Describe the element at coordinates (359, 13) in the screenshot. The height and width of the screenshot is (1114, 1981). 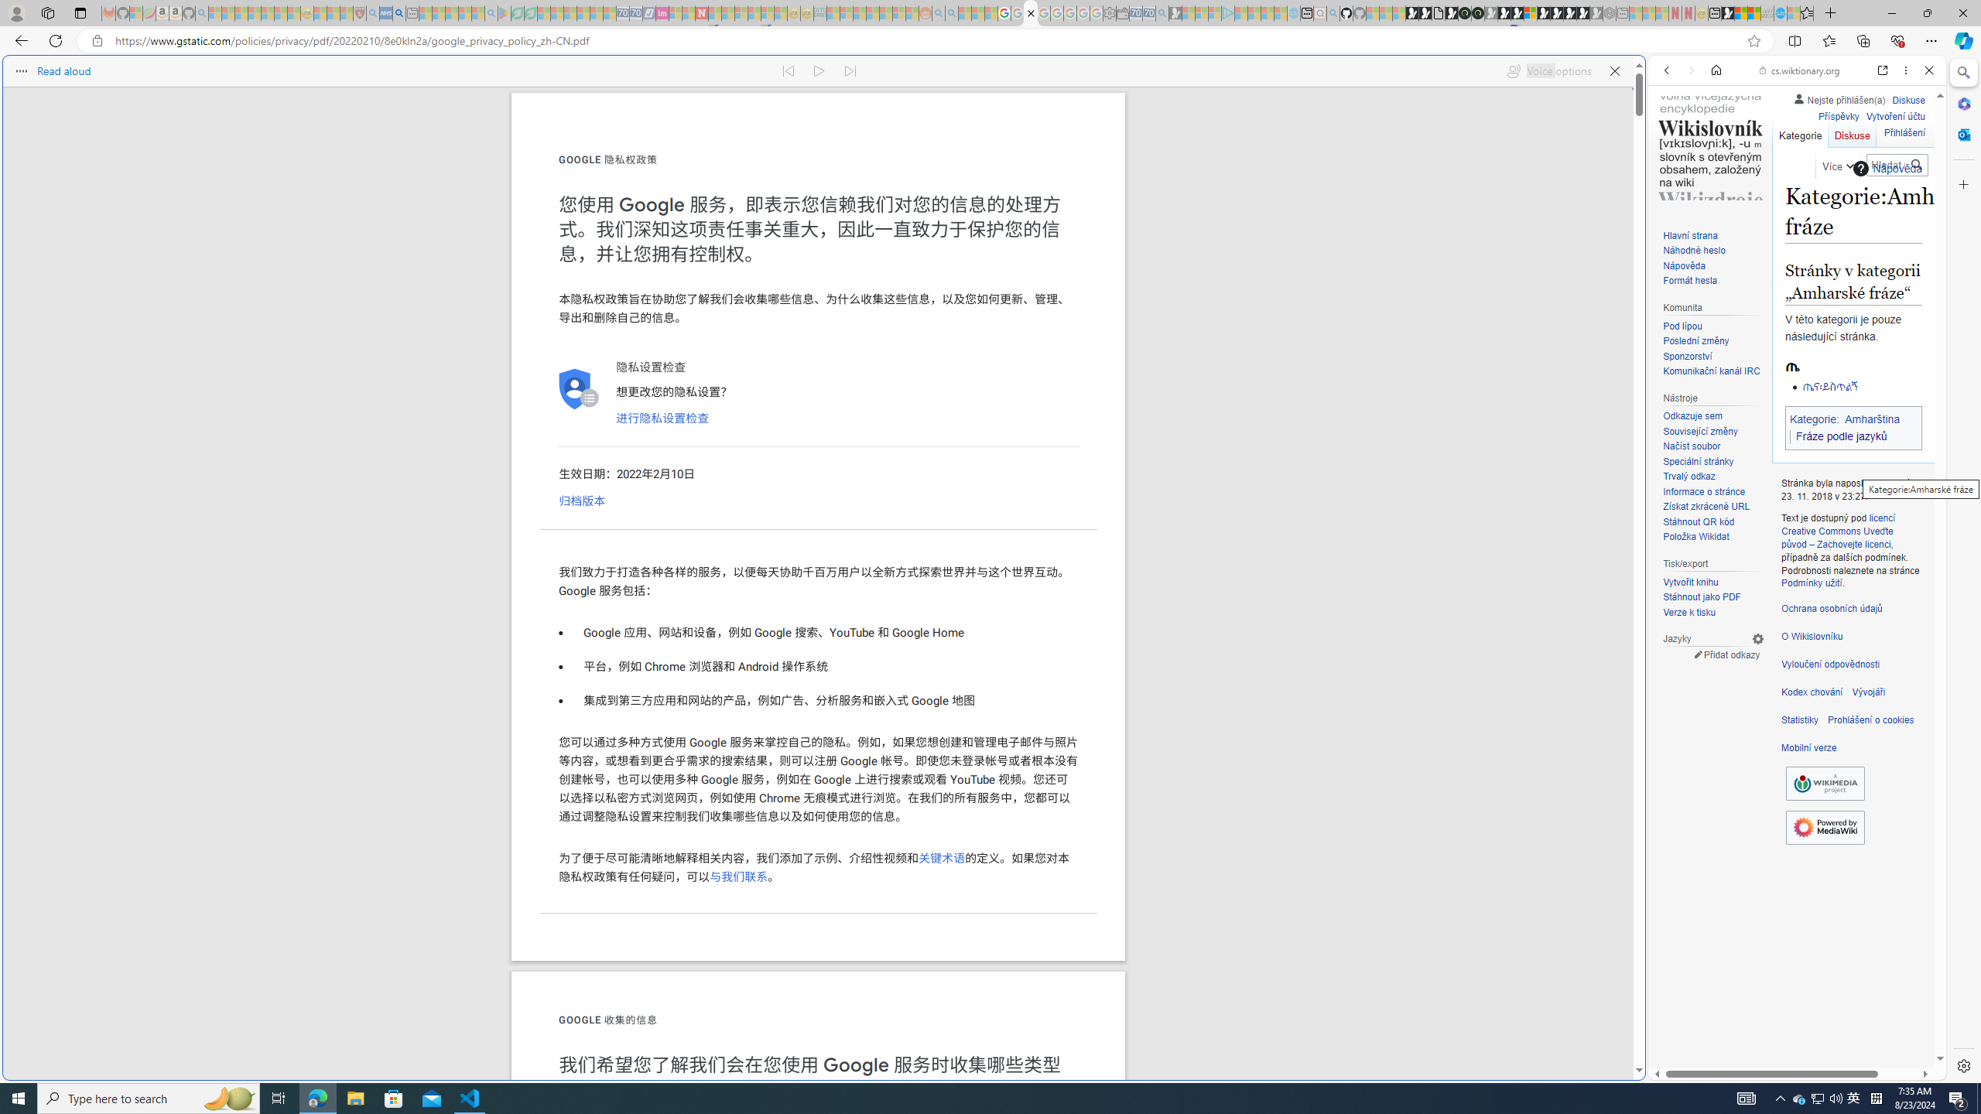
I see `Robert H. Shmerling, MD - Harvard Health - Sleeping` at that location.